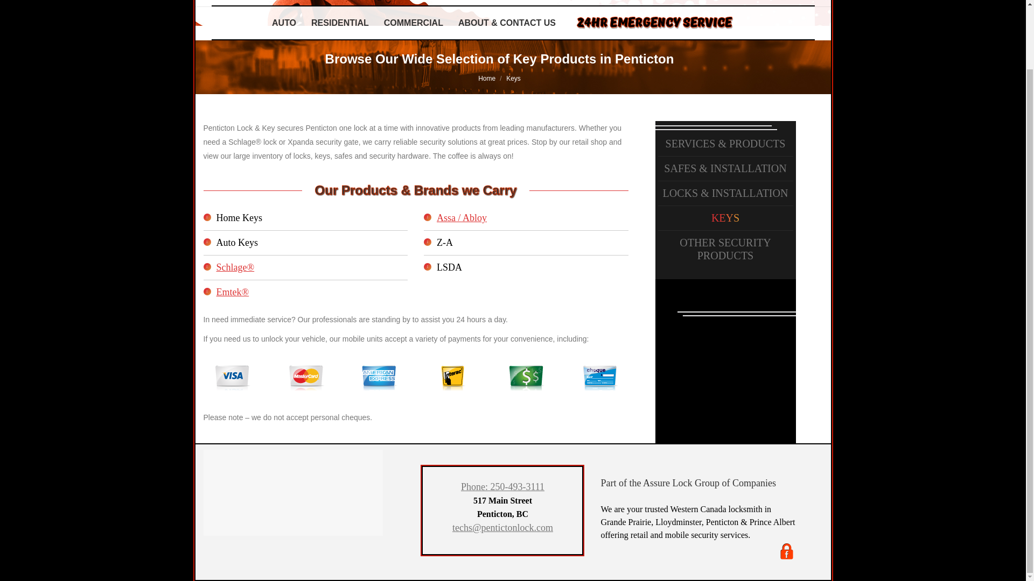  I want to click on RESIDENTIAL, so click(340, 23).